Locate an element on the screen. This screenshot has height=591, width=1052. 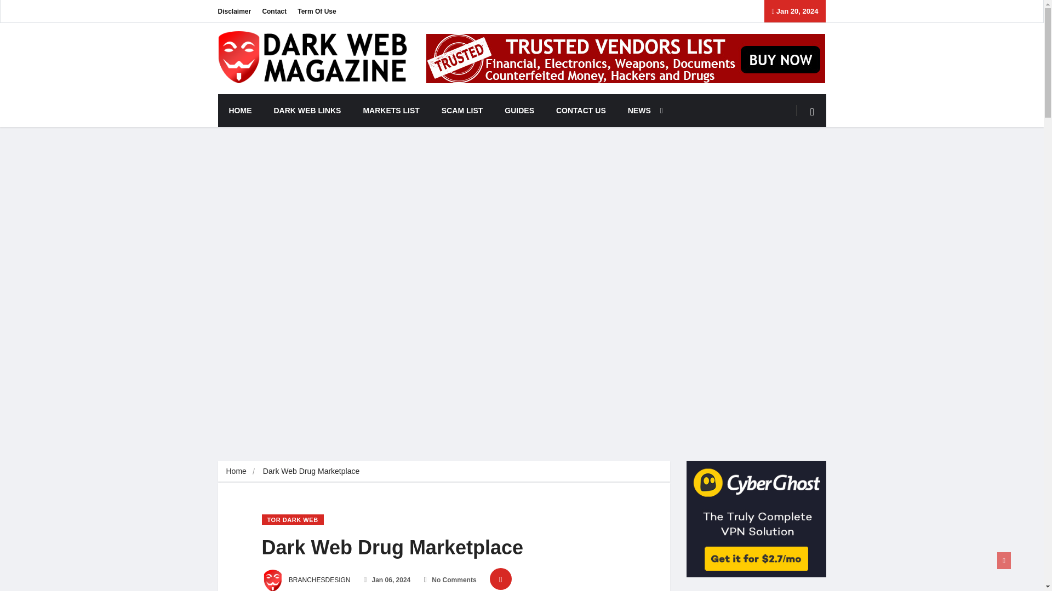
Contact is located at coordinates (274, 11).